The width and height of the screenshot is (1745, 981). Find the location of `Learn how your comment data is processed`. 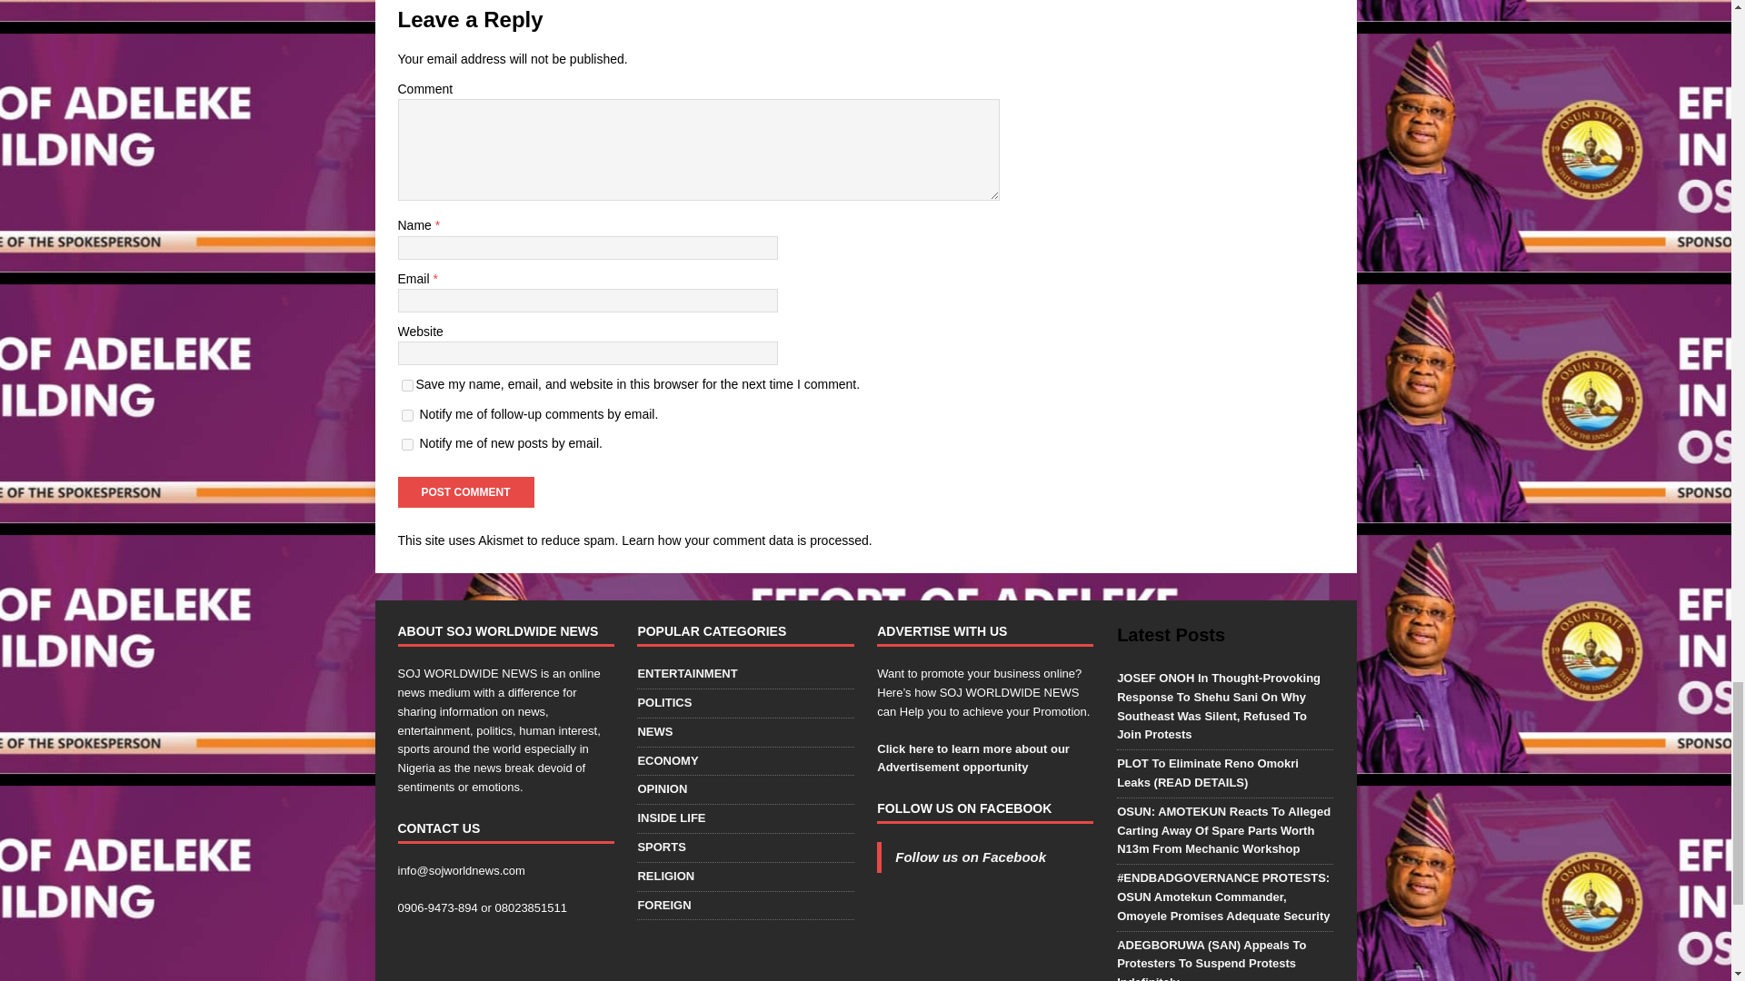

Learn how your comment data is processed is located at coordinates (745, 540).